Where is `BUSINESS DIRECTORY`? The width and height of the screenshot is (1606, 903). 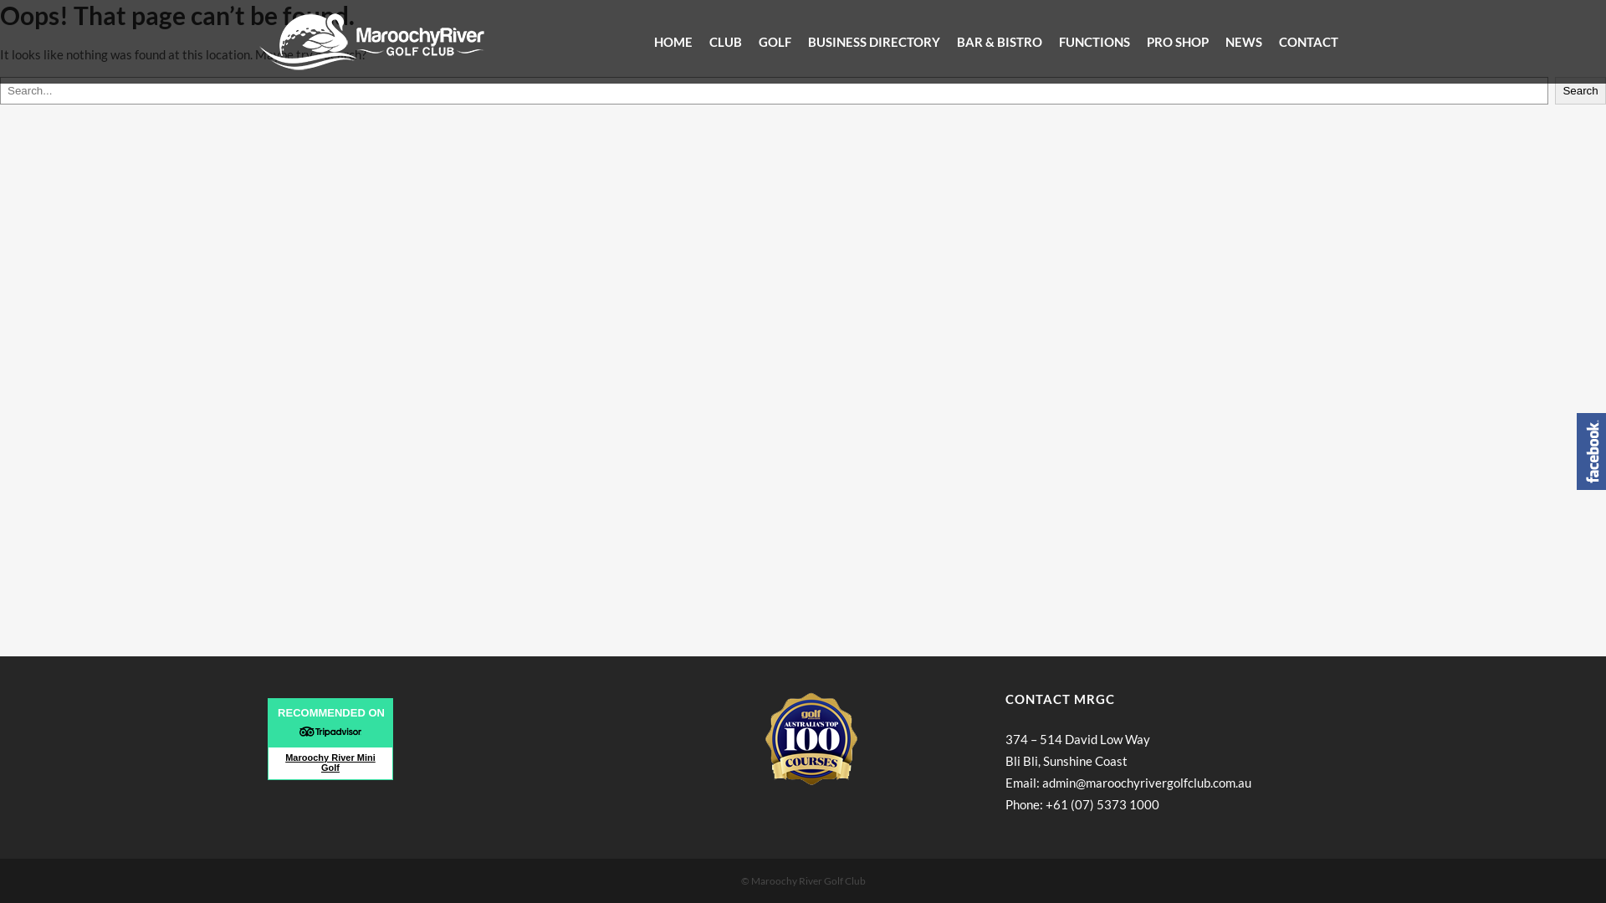 BUSINESS DIRECTORY is located at coordinates (874, 42).